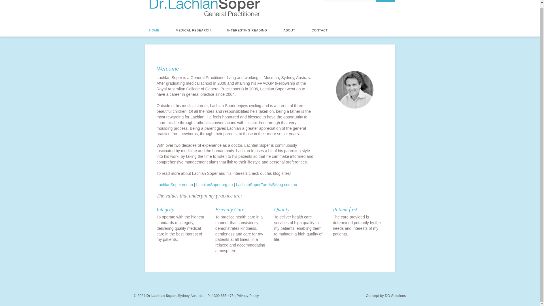 The width and height of the screenshot is (544, 306). Describe the element at coordinates (385, 1) in the screenshot. I see `Search` at that location.